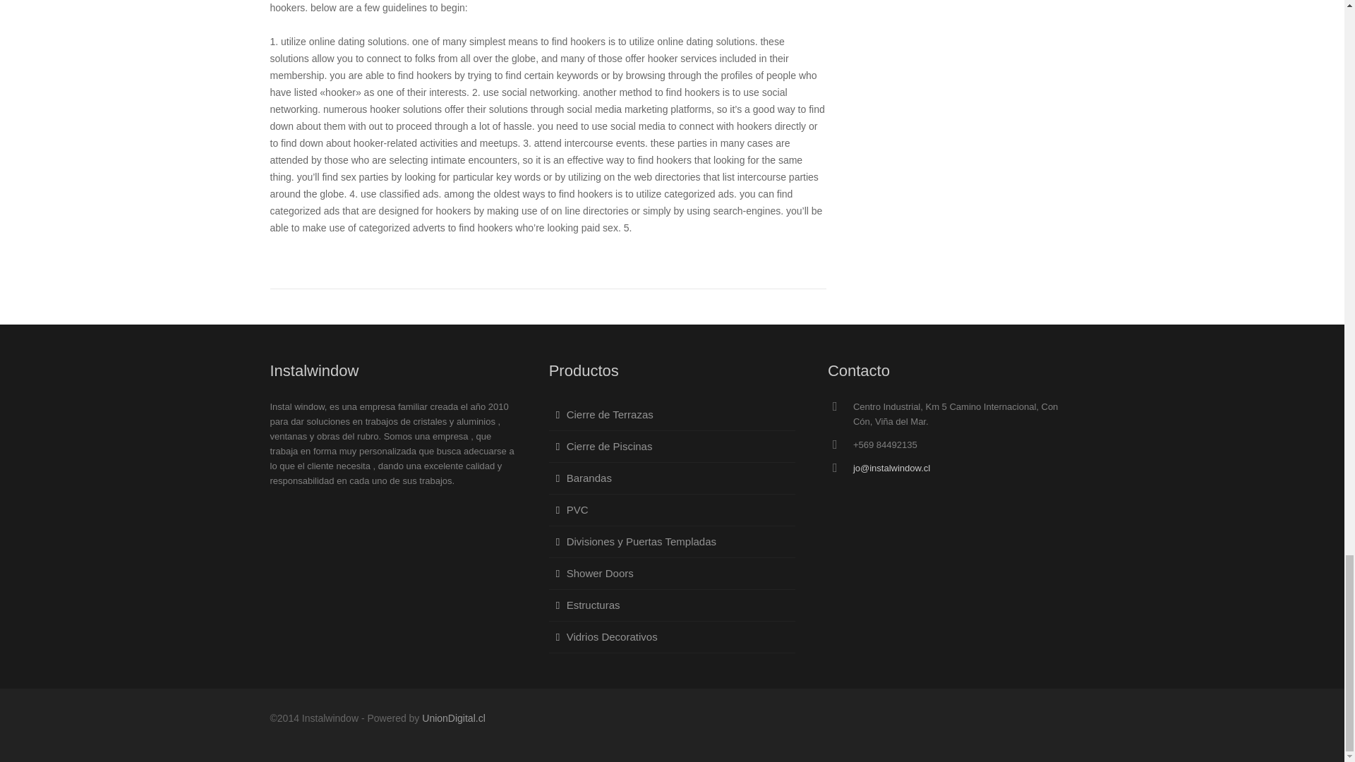 This screenshot has width=1355, height=762. I want to click on Shower Doors, so click(672, 573).